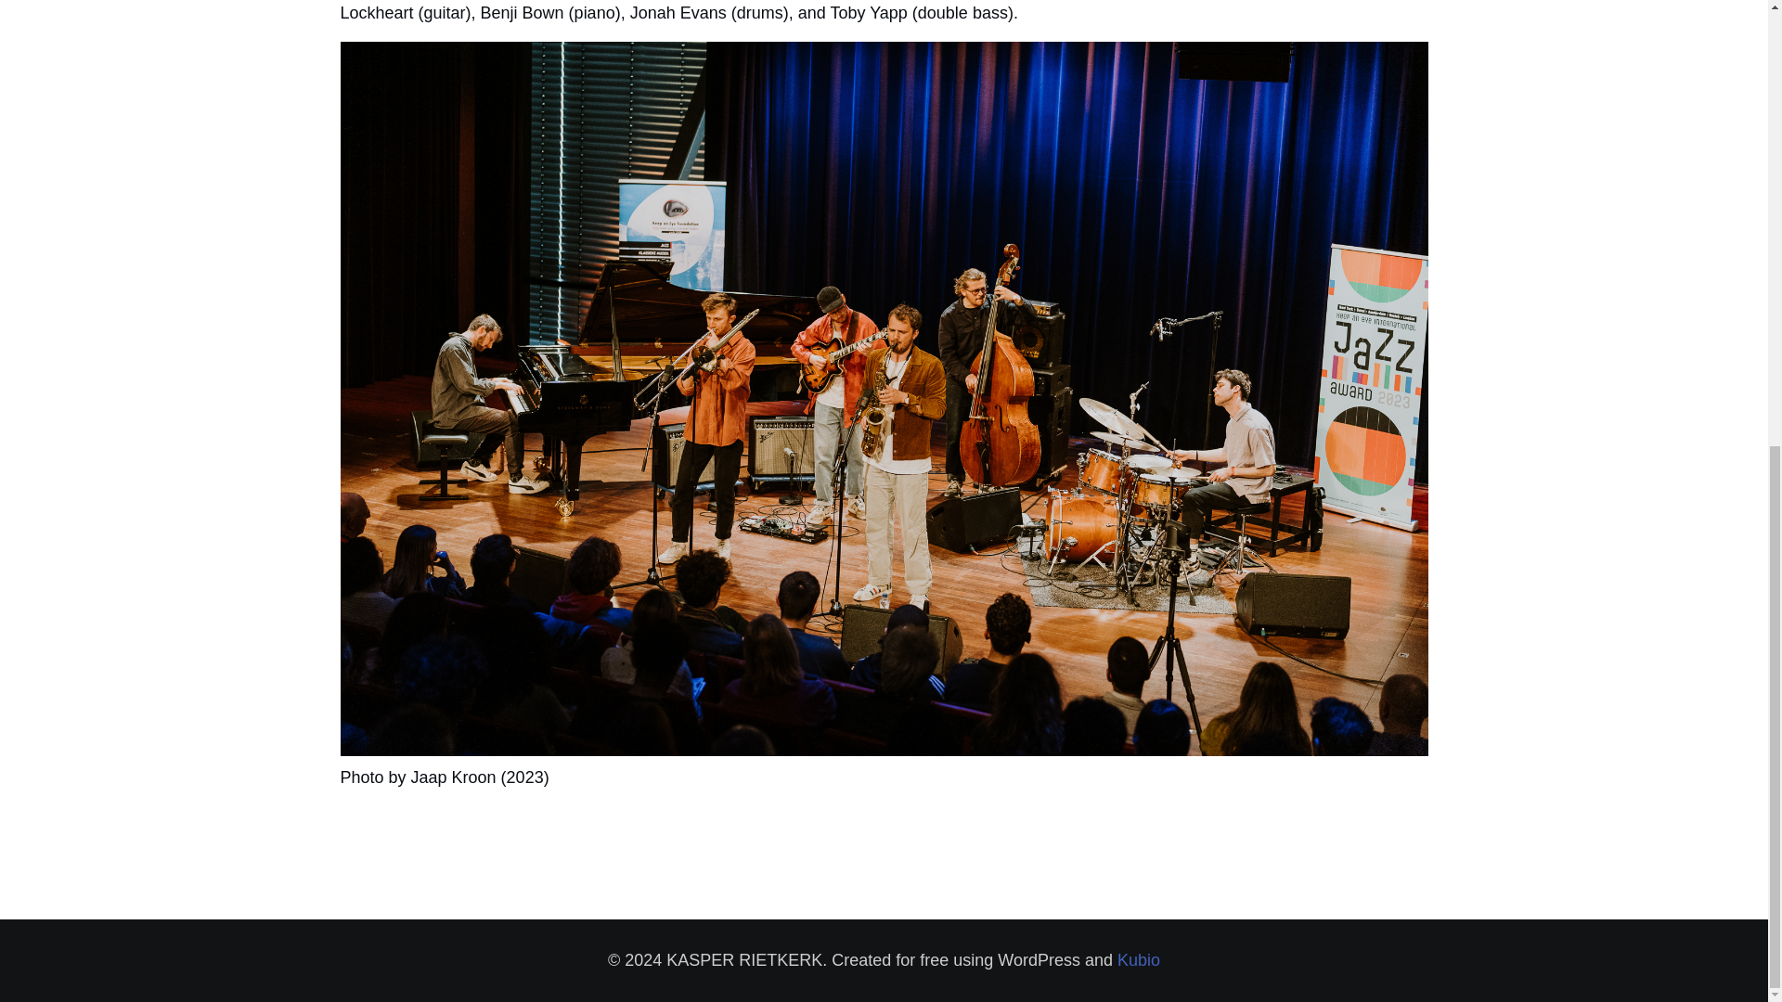 The width and height of the screenshot is (1782, 1002). Describe the element at coordinates (1138, 959) in the screenshot. I see `Kubio` at that location.